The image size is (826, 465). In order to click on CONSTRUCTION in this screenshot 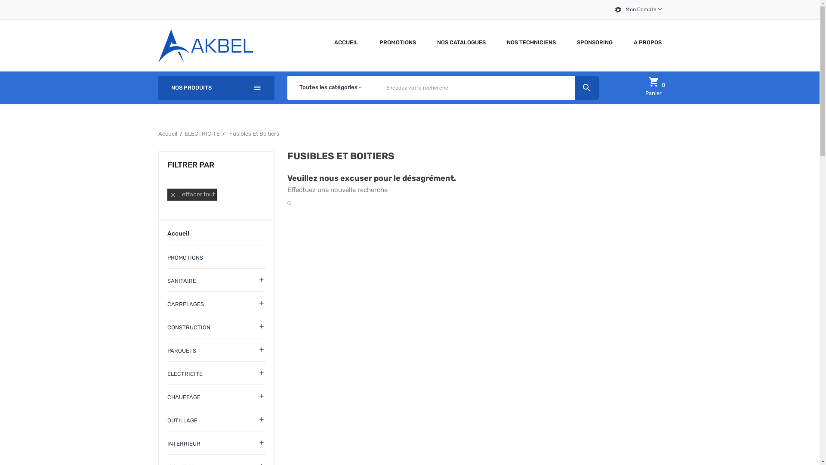, I will do `click(216, 328)`.